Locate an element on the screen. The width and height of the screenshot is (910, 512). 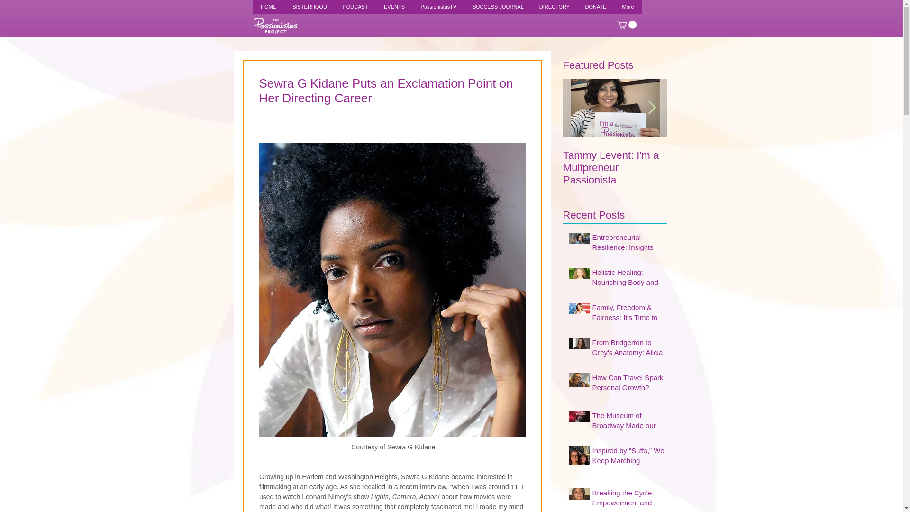
DIRECTORY is located at coordinates (555, 10).